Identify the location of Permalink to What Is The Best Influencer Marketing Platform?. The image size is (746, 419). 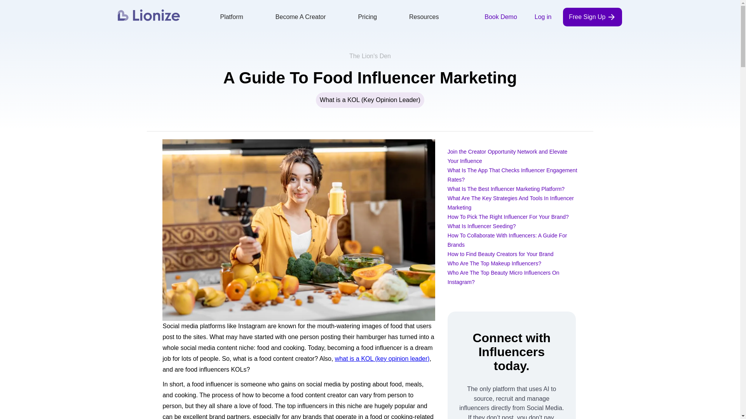
(506, 189).